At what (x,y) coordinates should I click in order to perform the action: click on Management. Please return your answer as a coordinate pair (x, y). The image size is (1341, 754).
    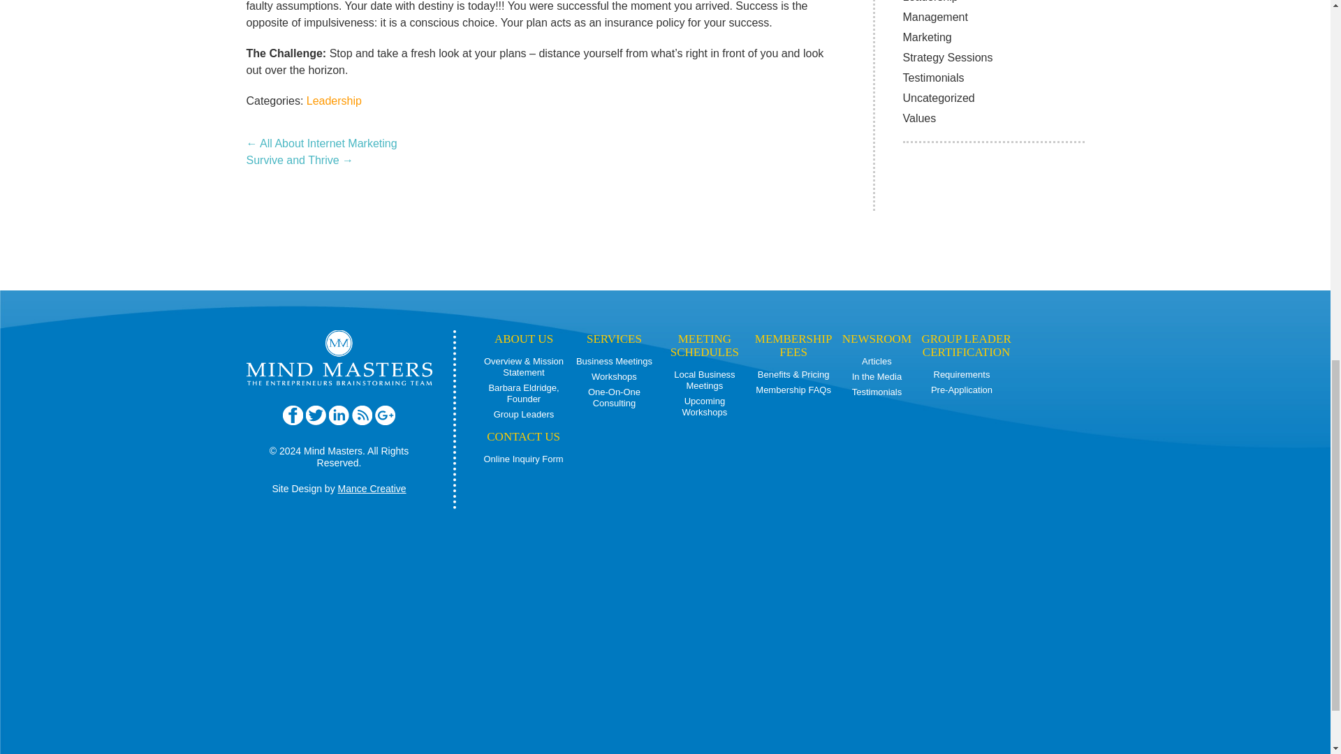
    Looking at the image, I should click on (935, 17).